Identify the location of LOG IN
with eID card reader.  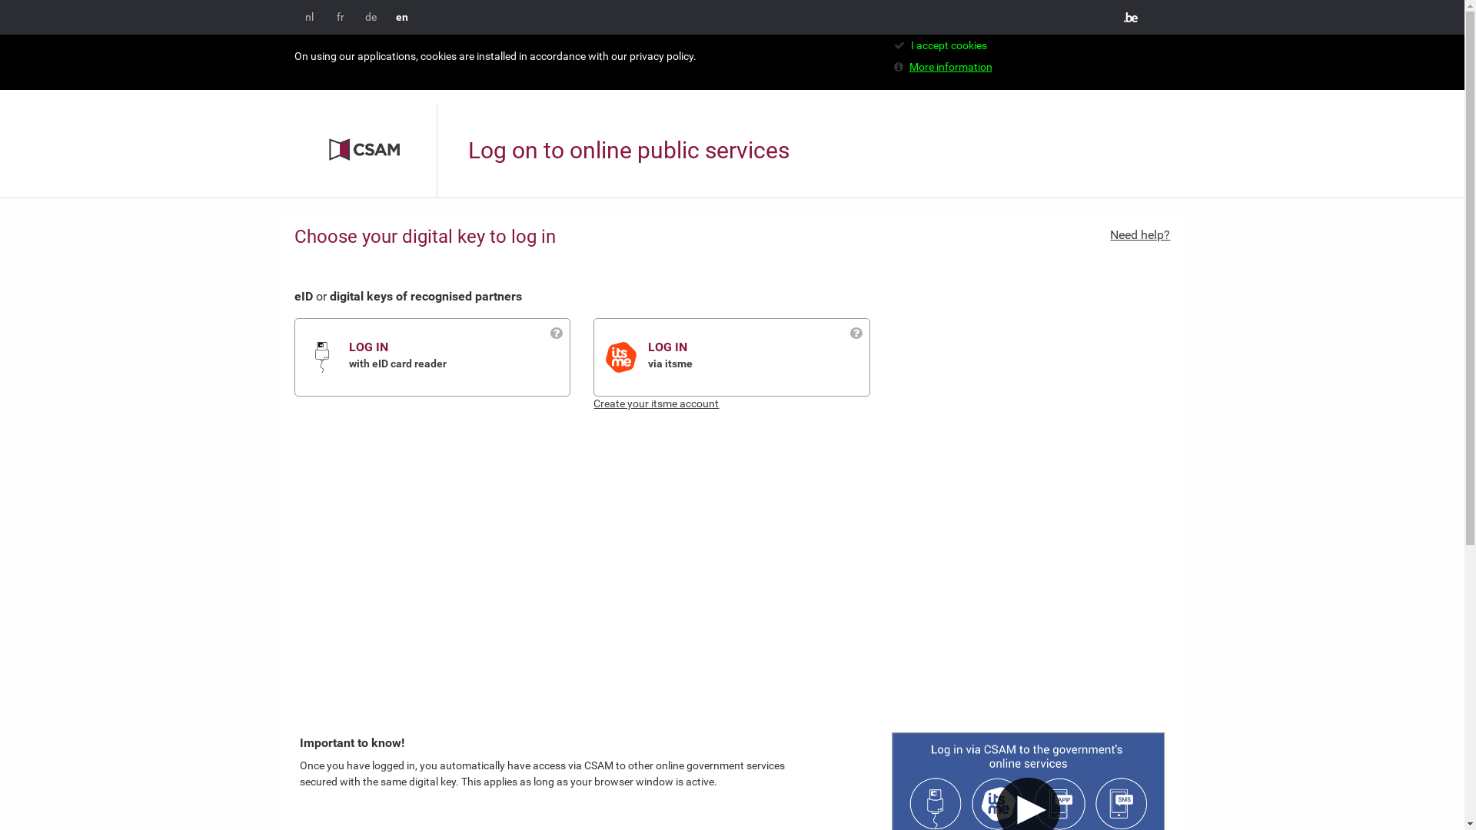
(460, 357).